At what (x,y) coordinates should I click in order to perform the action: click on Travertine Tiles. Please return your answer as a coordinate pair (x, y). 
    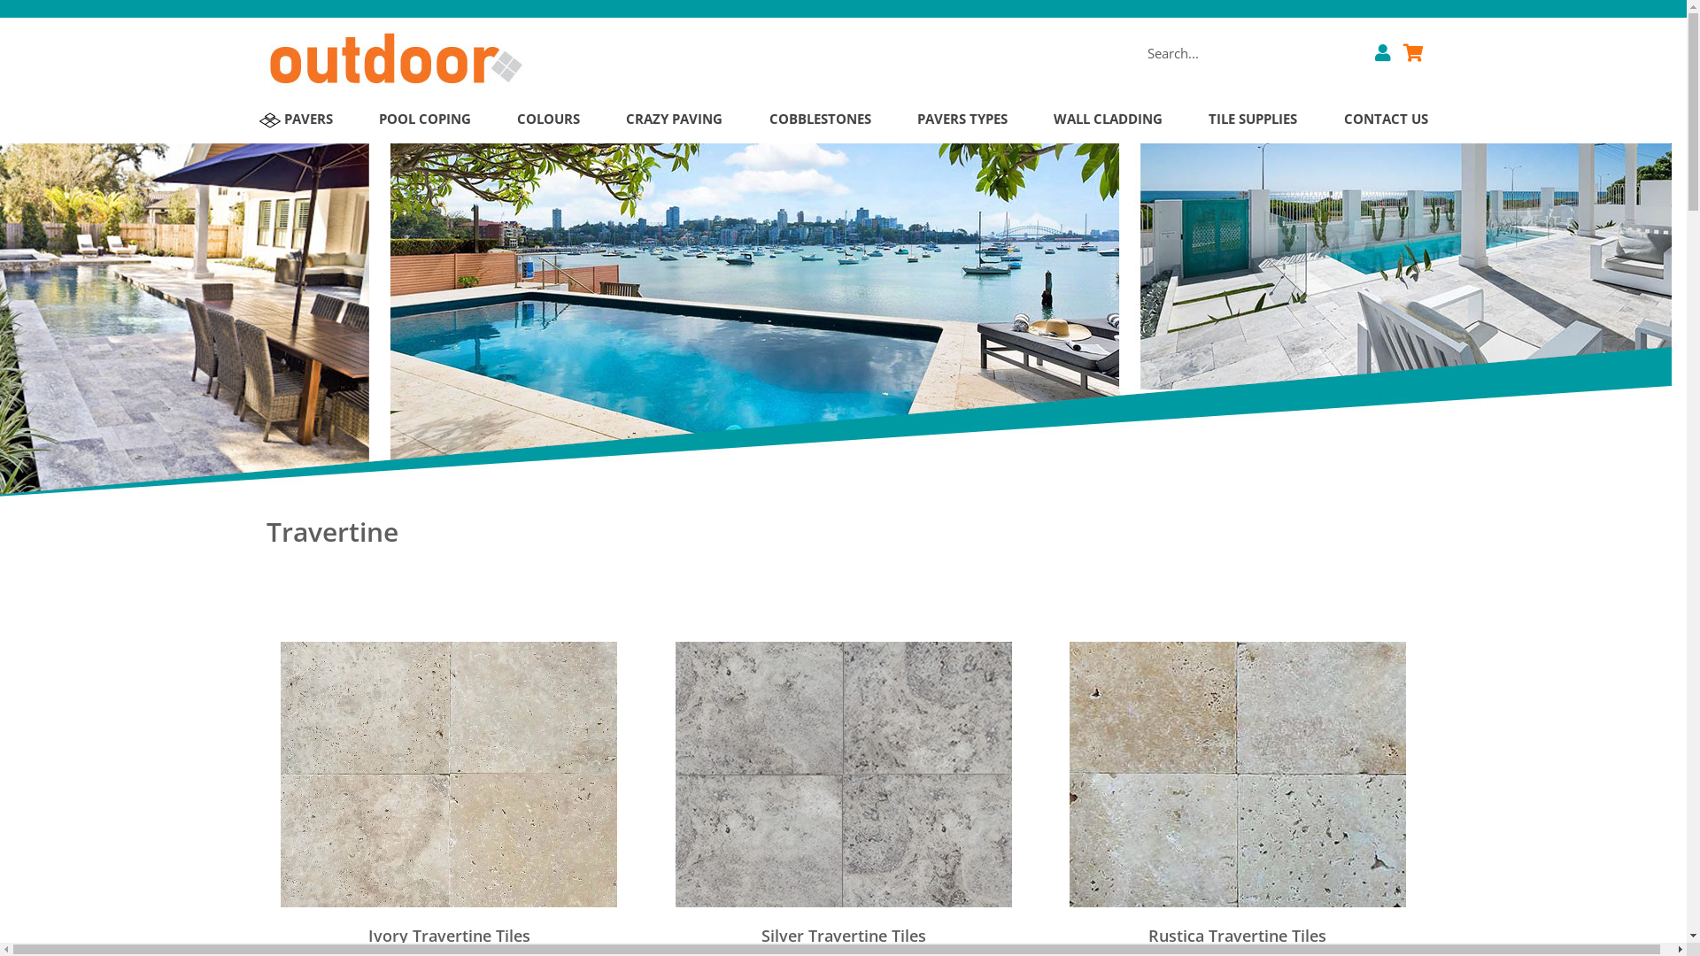
    Looking at the image, I should click on (449, 772).